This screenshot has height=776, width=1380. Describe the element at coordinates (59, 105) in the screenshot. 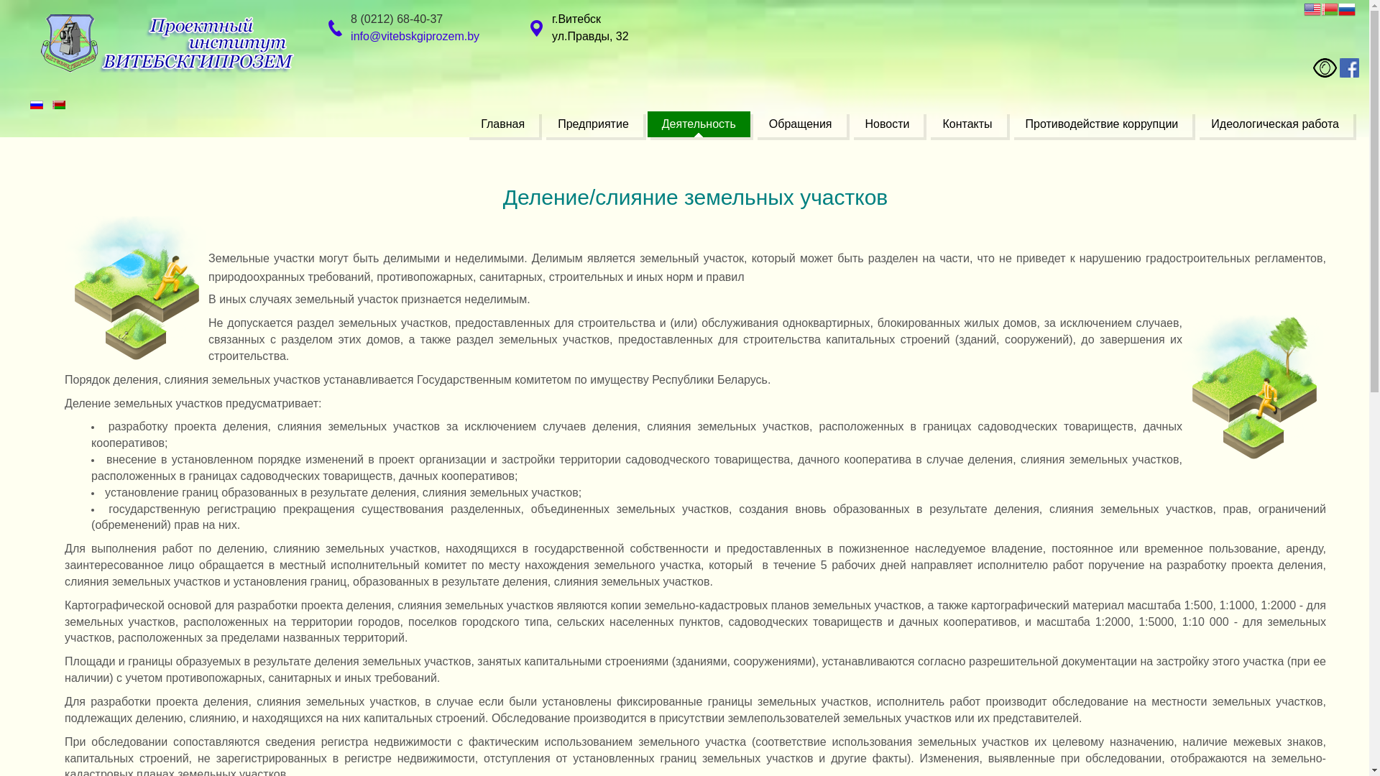

I see `Belarusian (be-BY)` at that location.